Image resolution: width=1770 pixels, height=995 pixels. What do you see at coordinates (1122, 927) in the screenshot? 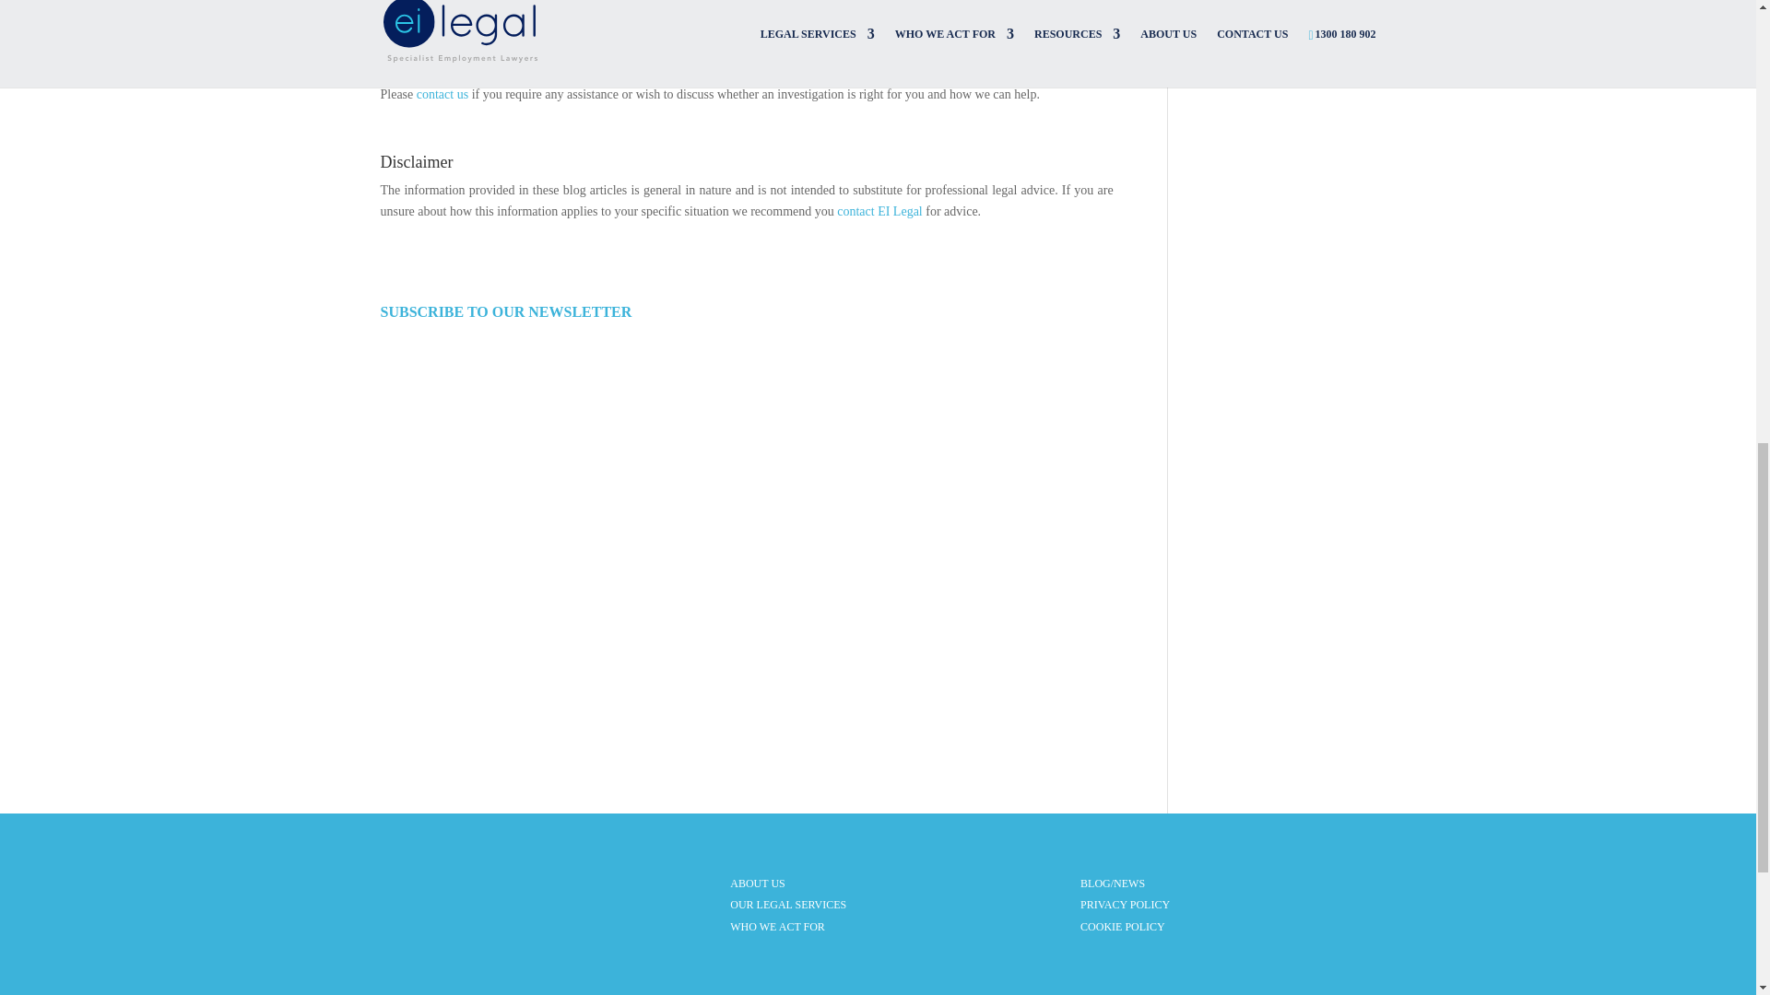
I see `COOKIE POLICY` at bounding box center [1122, 927].